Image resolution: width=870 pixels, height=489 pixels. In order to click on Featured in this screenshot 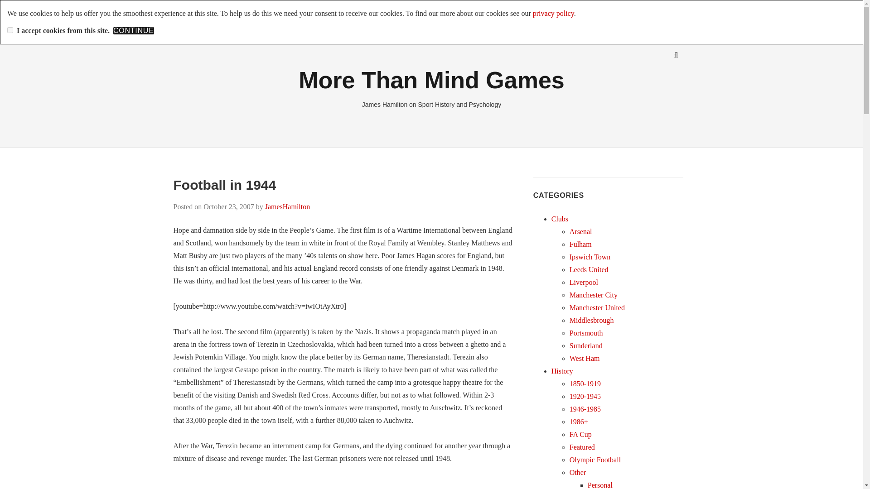, I will do `click(582, 446)`.